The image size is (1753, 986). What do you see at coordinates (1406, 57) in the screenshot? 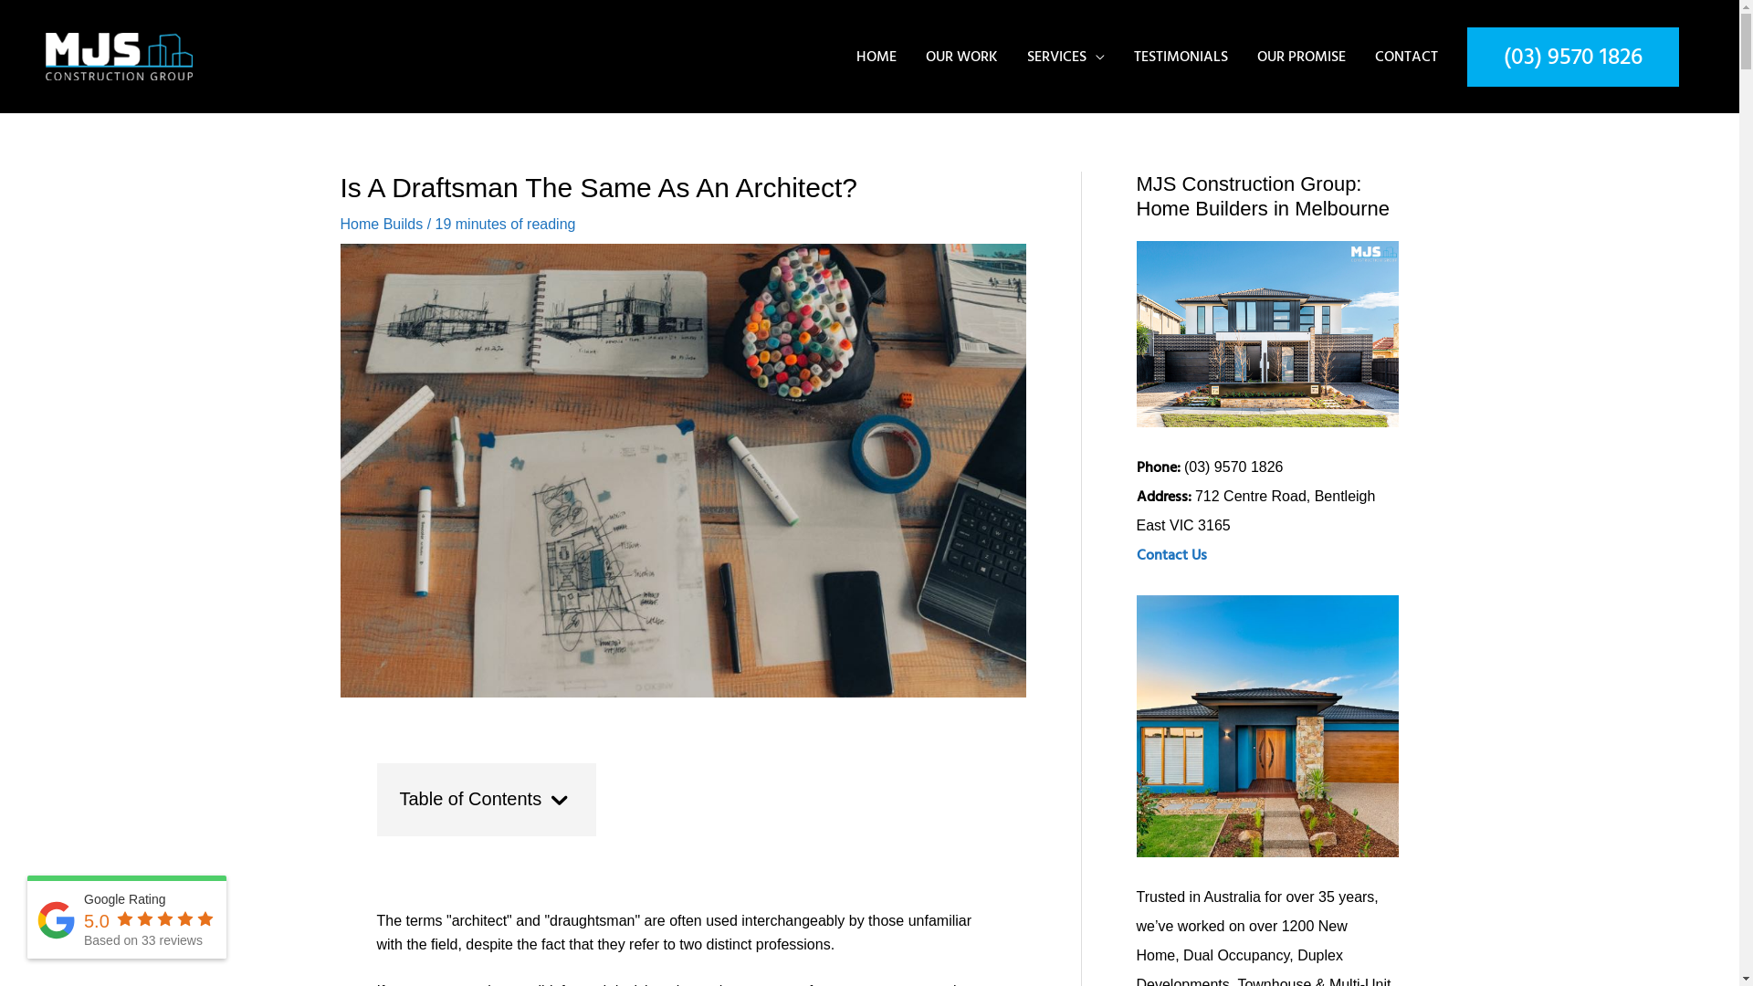
I see `CONTACT` at bounding box center [1406, 57].